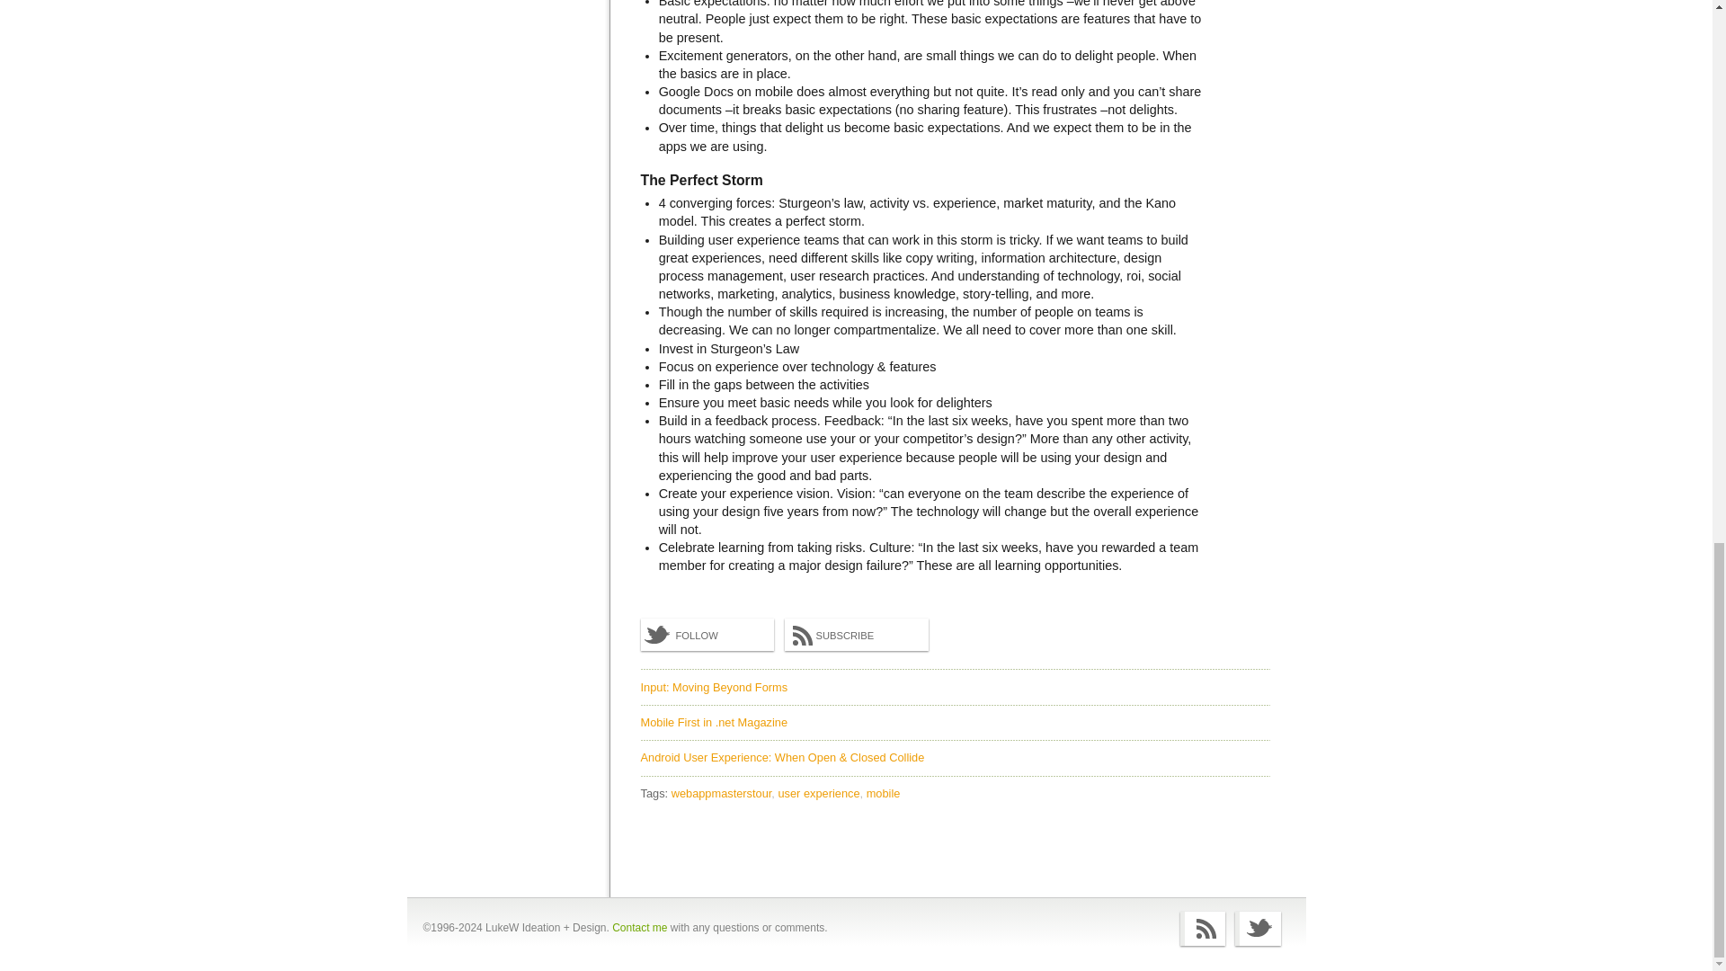  I want to click on mobile, so click(883, 793).